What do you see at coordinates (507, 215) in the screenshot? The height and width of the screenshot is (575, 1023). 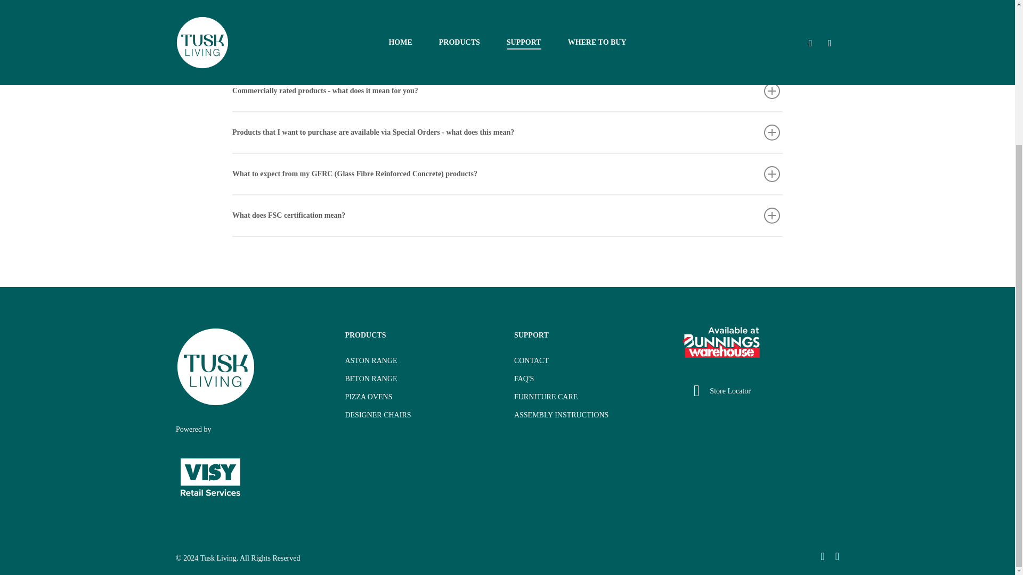 I see `What does FSC certification mean?` at bounding box center [507, 215].